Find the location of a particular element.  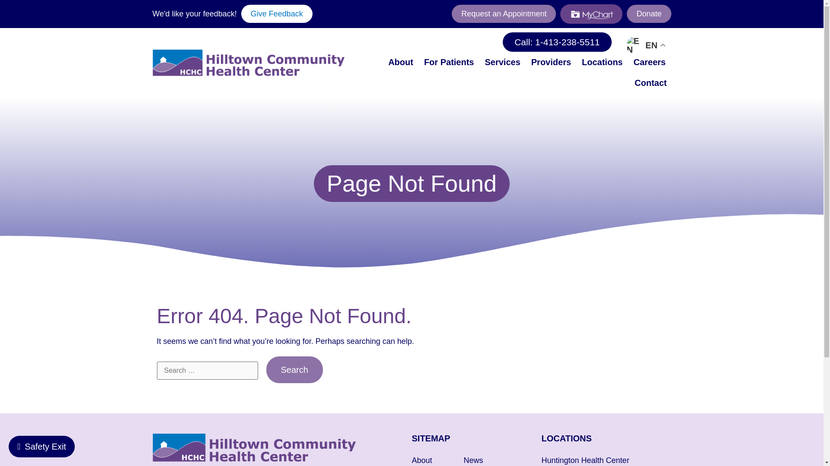

Search is located at coordinates (294, 369).